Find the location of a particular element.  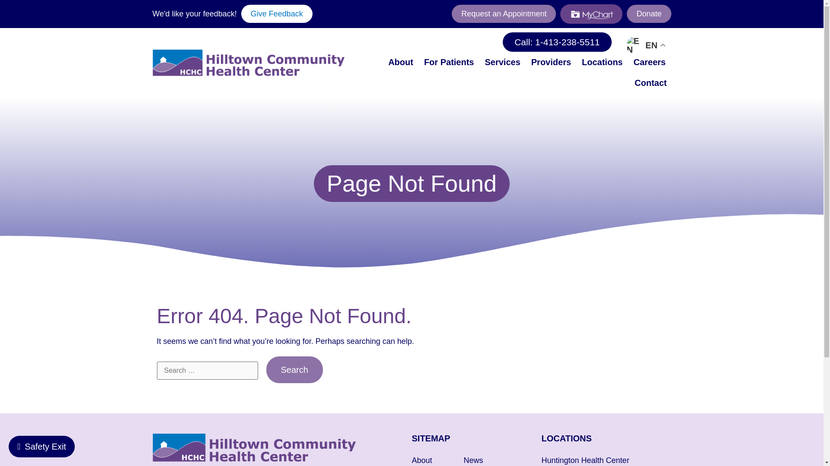

Search is located at coordinates (294, 369).